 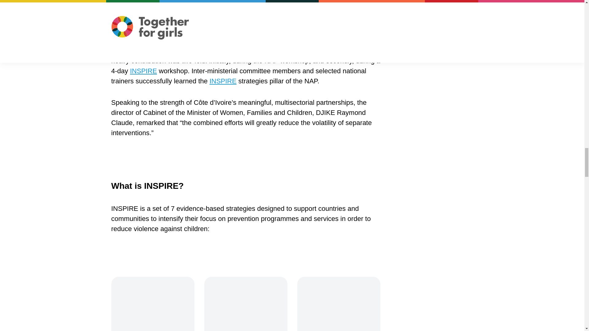 I want to click on INSPIRE, so click(x=144, y=71).